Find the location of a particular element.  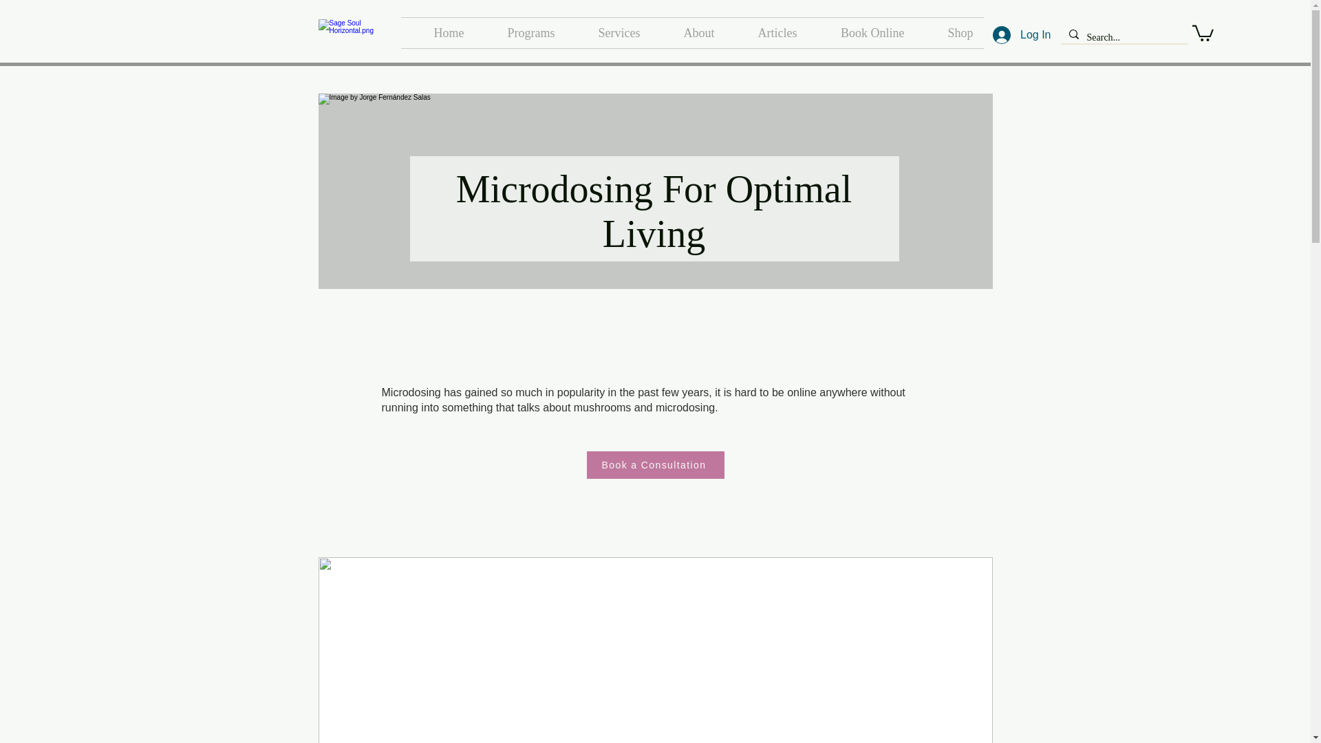

Book Online is located at coordinates (861, 33).